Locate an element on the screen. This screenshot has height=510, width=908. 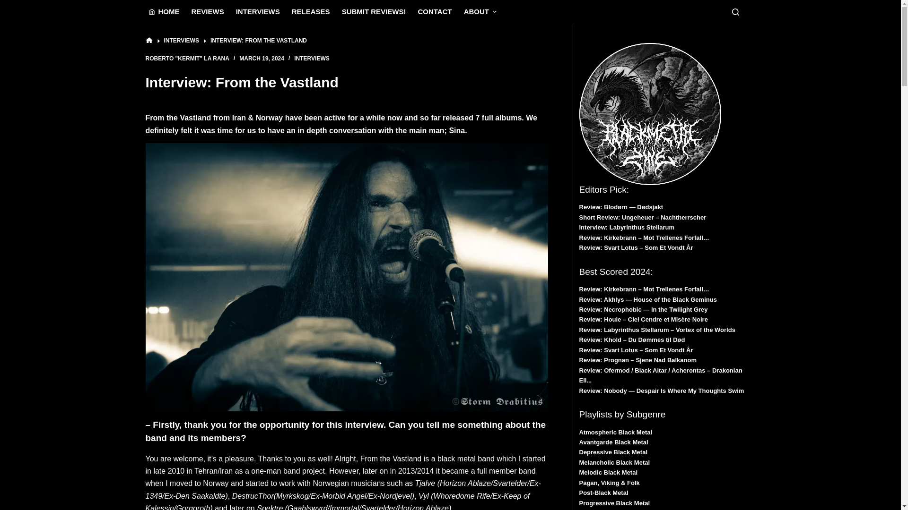
INTERVIEWS is located at coordinates (257, 11).